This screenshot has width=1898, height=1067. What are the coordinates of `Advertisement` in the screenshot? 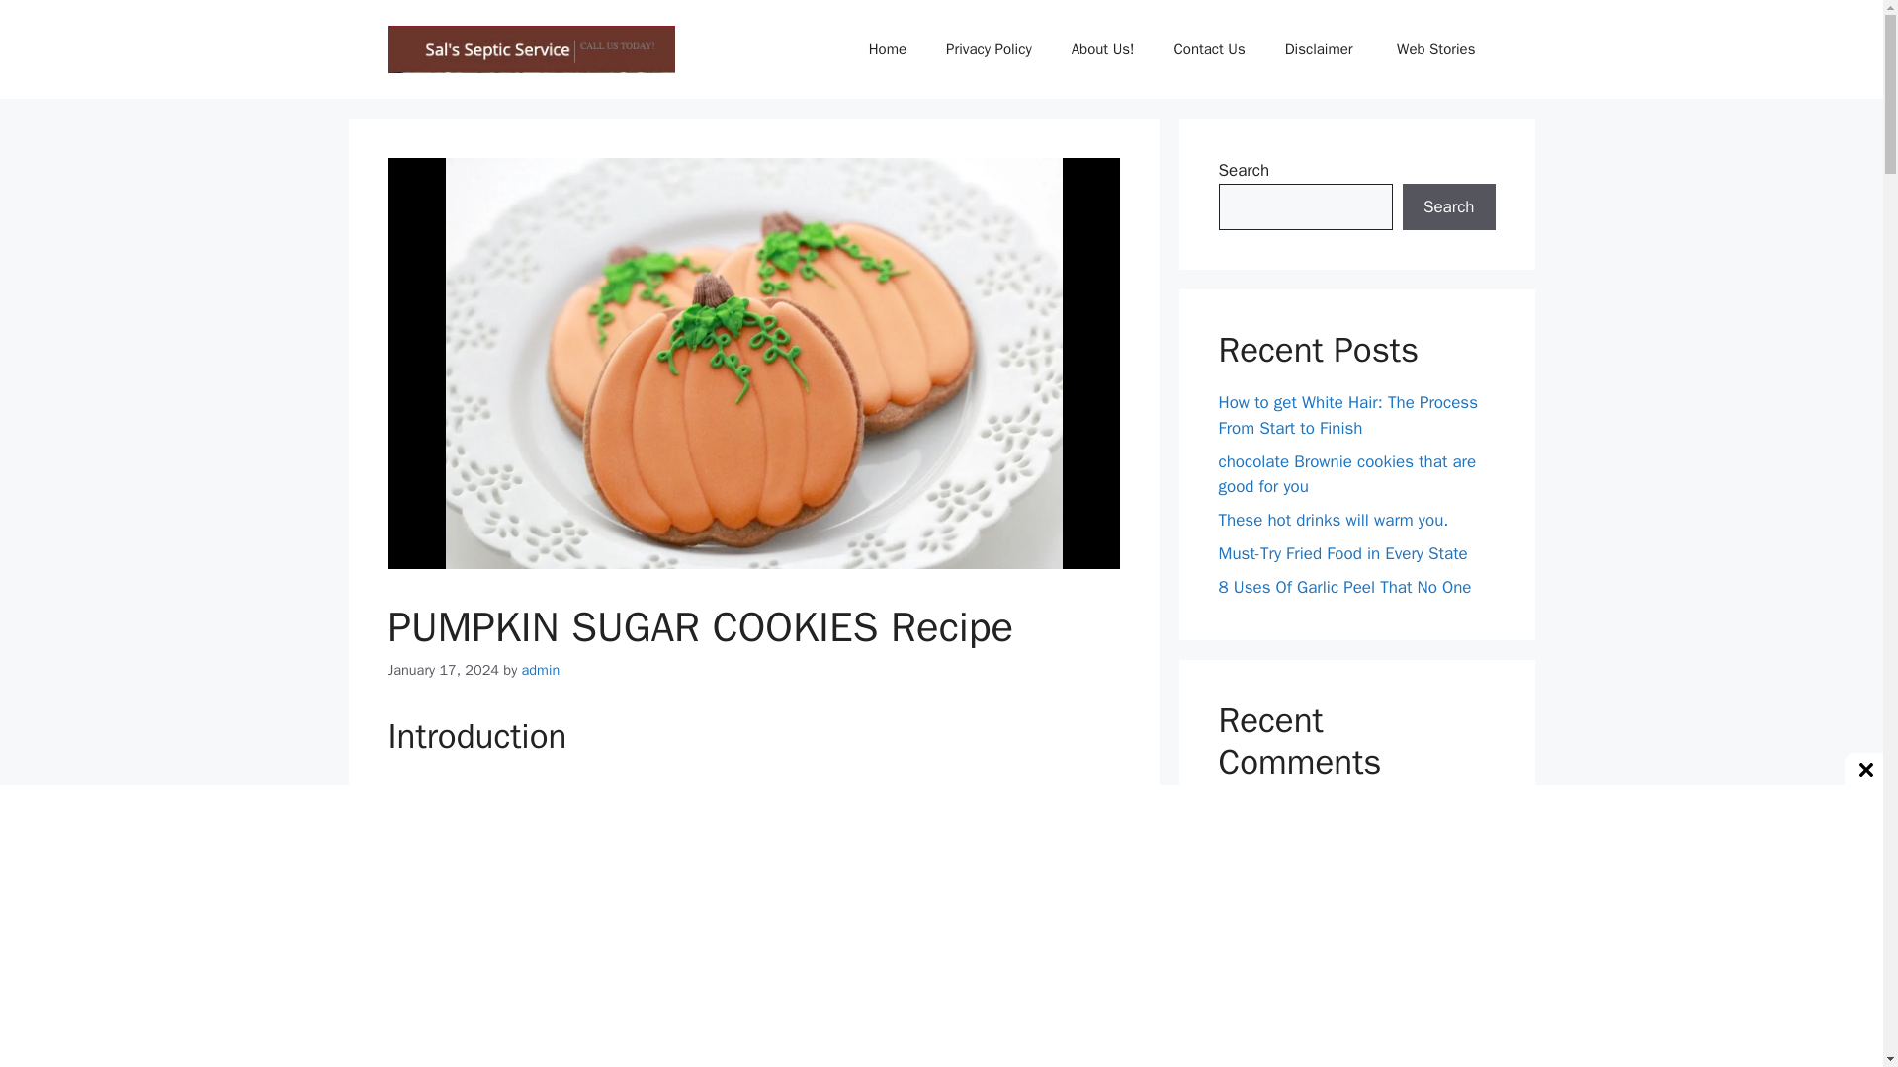 It's located at (753, 915).